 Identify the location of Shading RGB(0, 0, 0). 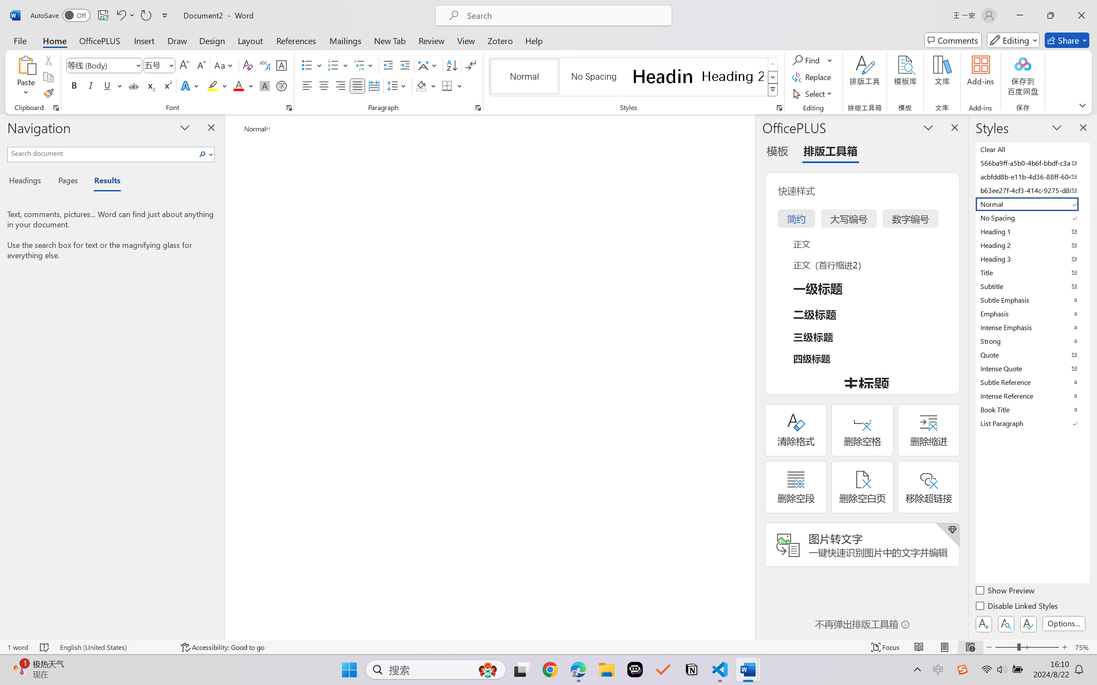
(421, 86).